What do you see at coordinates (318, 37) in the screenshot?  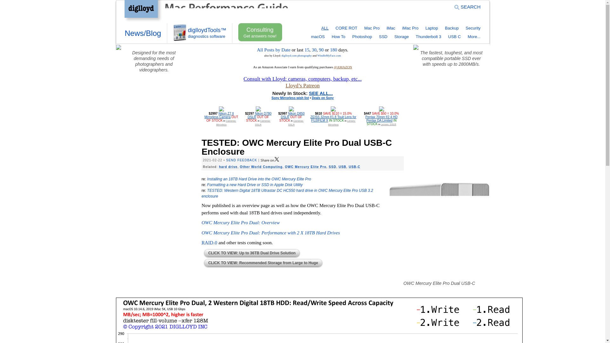 I see `macOS` at bounding box center [318, 37].